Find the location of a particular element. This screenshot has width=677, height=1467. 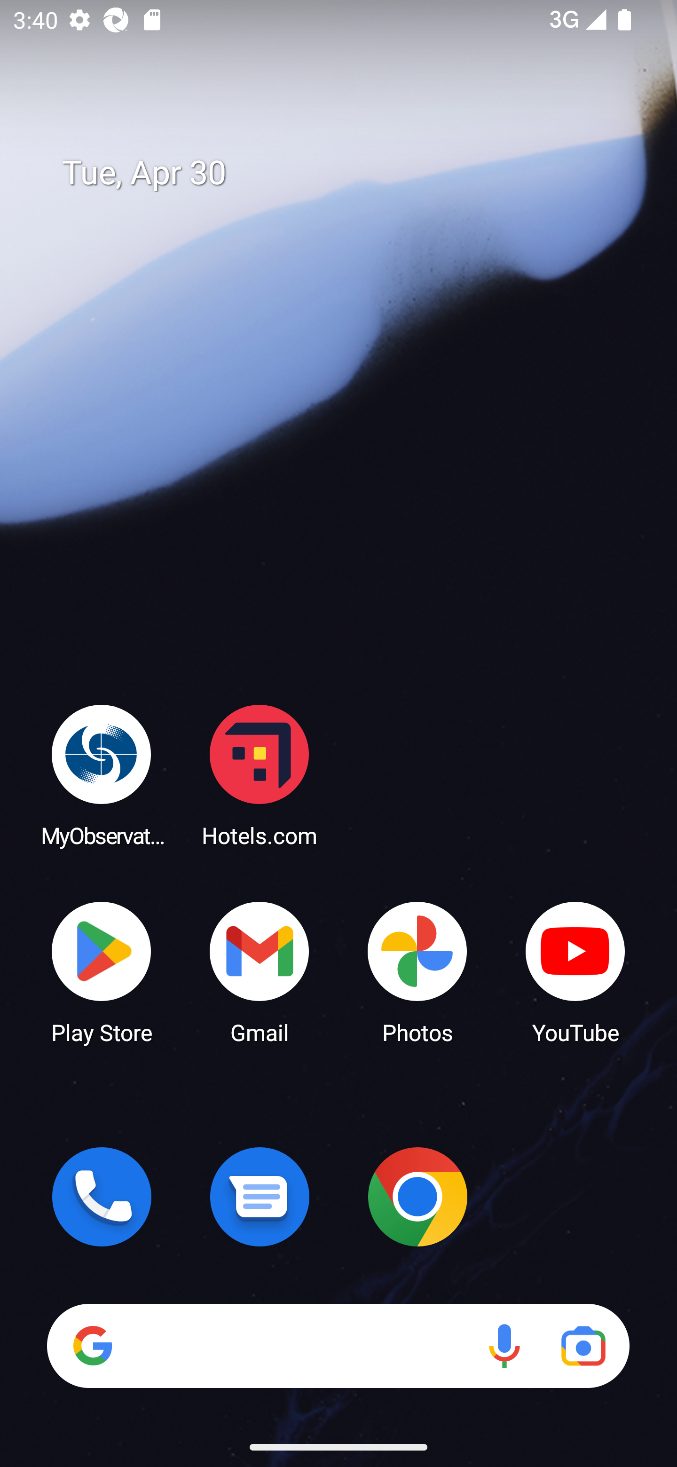

Play Store is located at coordinates (102, 971).